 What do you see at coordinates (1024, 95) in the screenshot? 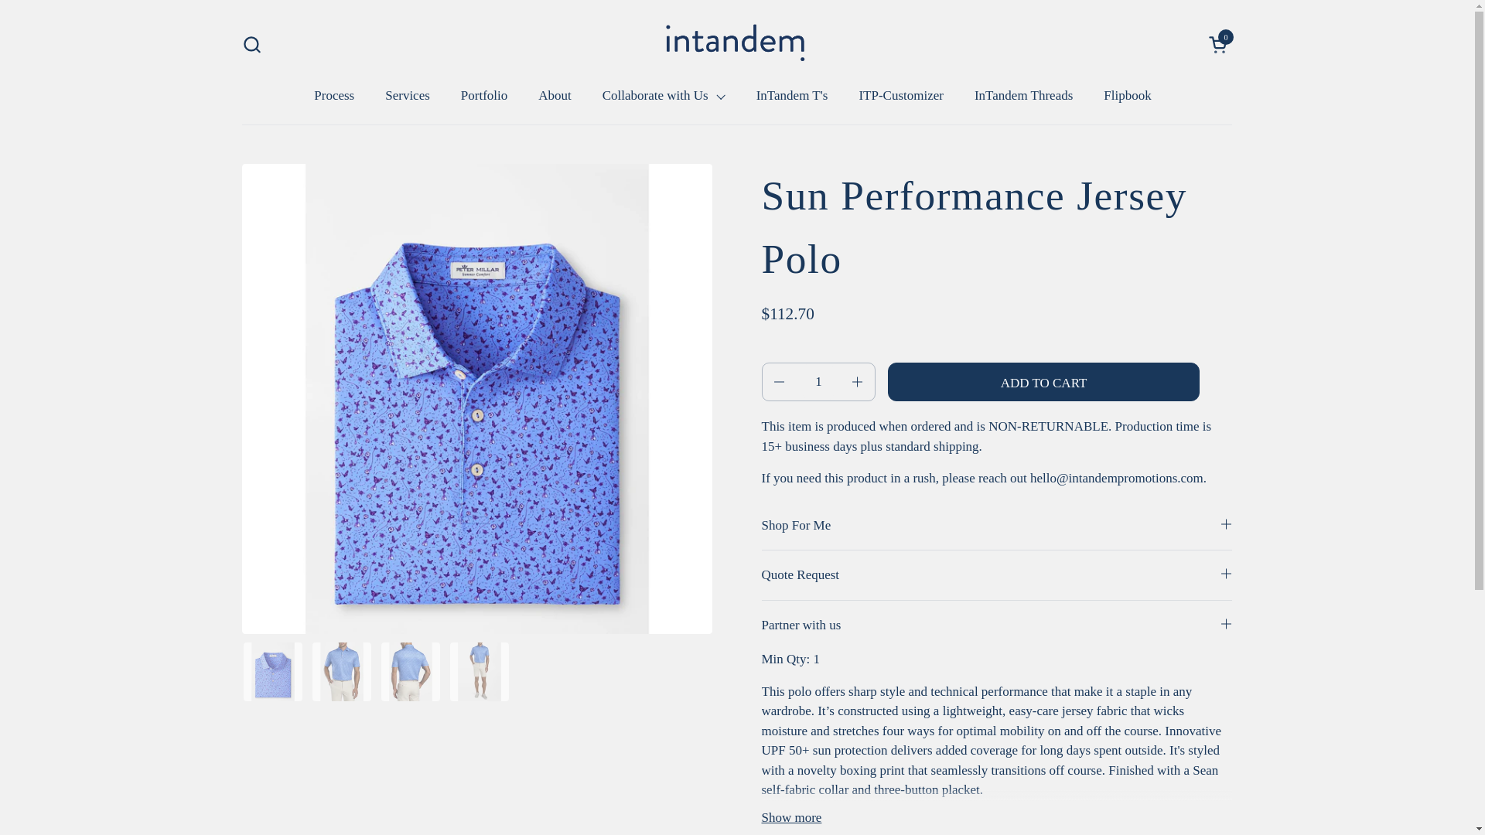
I see `Services` at bounding box center [1024, 95].